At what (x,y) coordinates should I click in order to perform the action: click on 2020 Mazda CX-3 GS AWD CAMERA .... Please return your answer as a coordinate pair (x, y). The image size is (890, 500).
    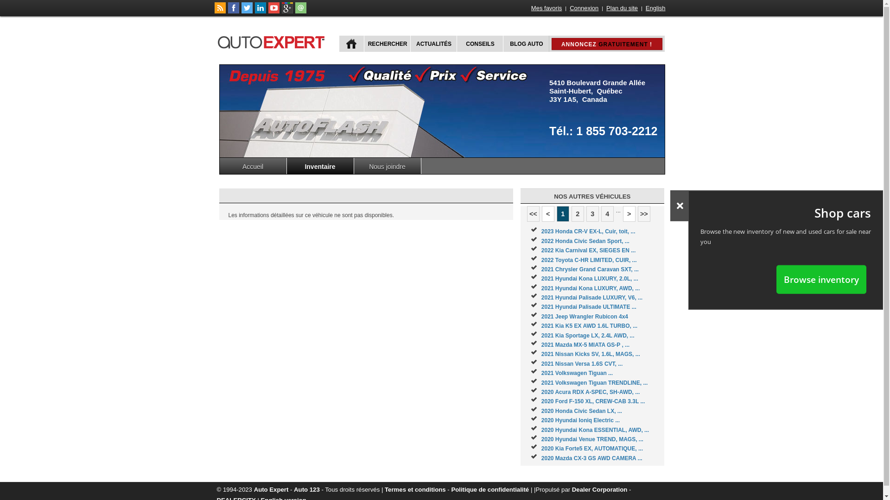
    Looking at the image, I should click on (592, 458).